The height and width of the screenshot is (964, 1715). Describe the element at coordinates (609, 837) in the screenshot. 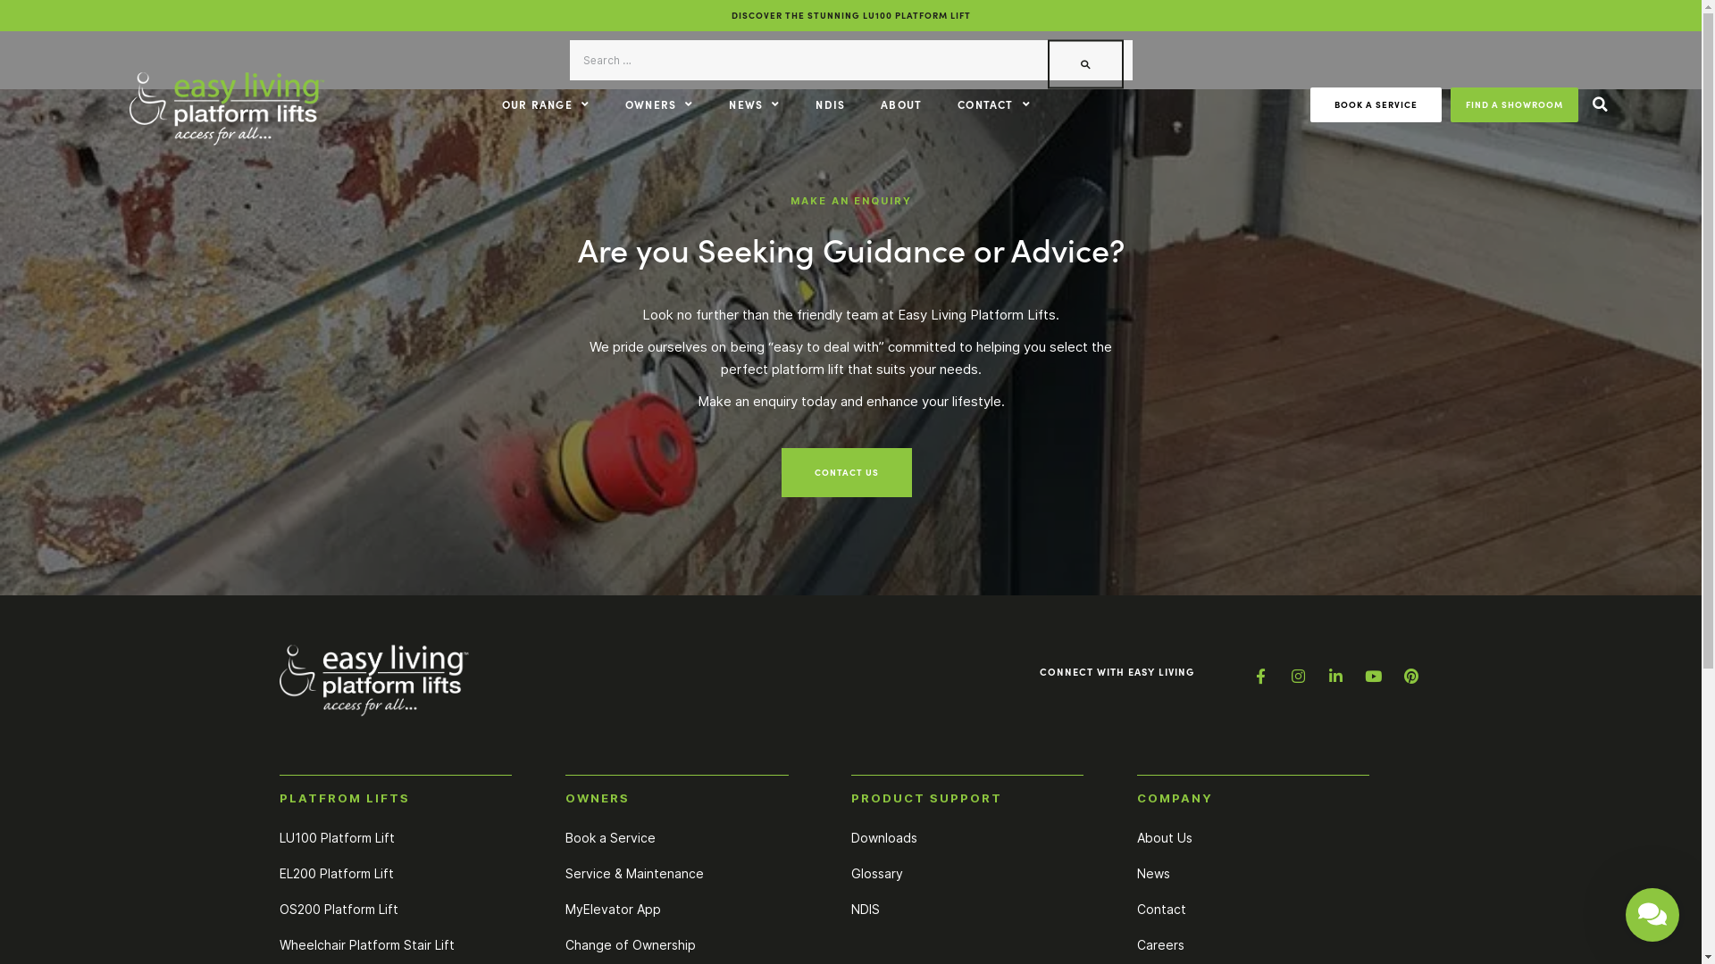

I see `Book a Service` at that location.